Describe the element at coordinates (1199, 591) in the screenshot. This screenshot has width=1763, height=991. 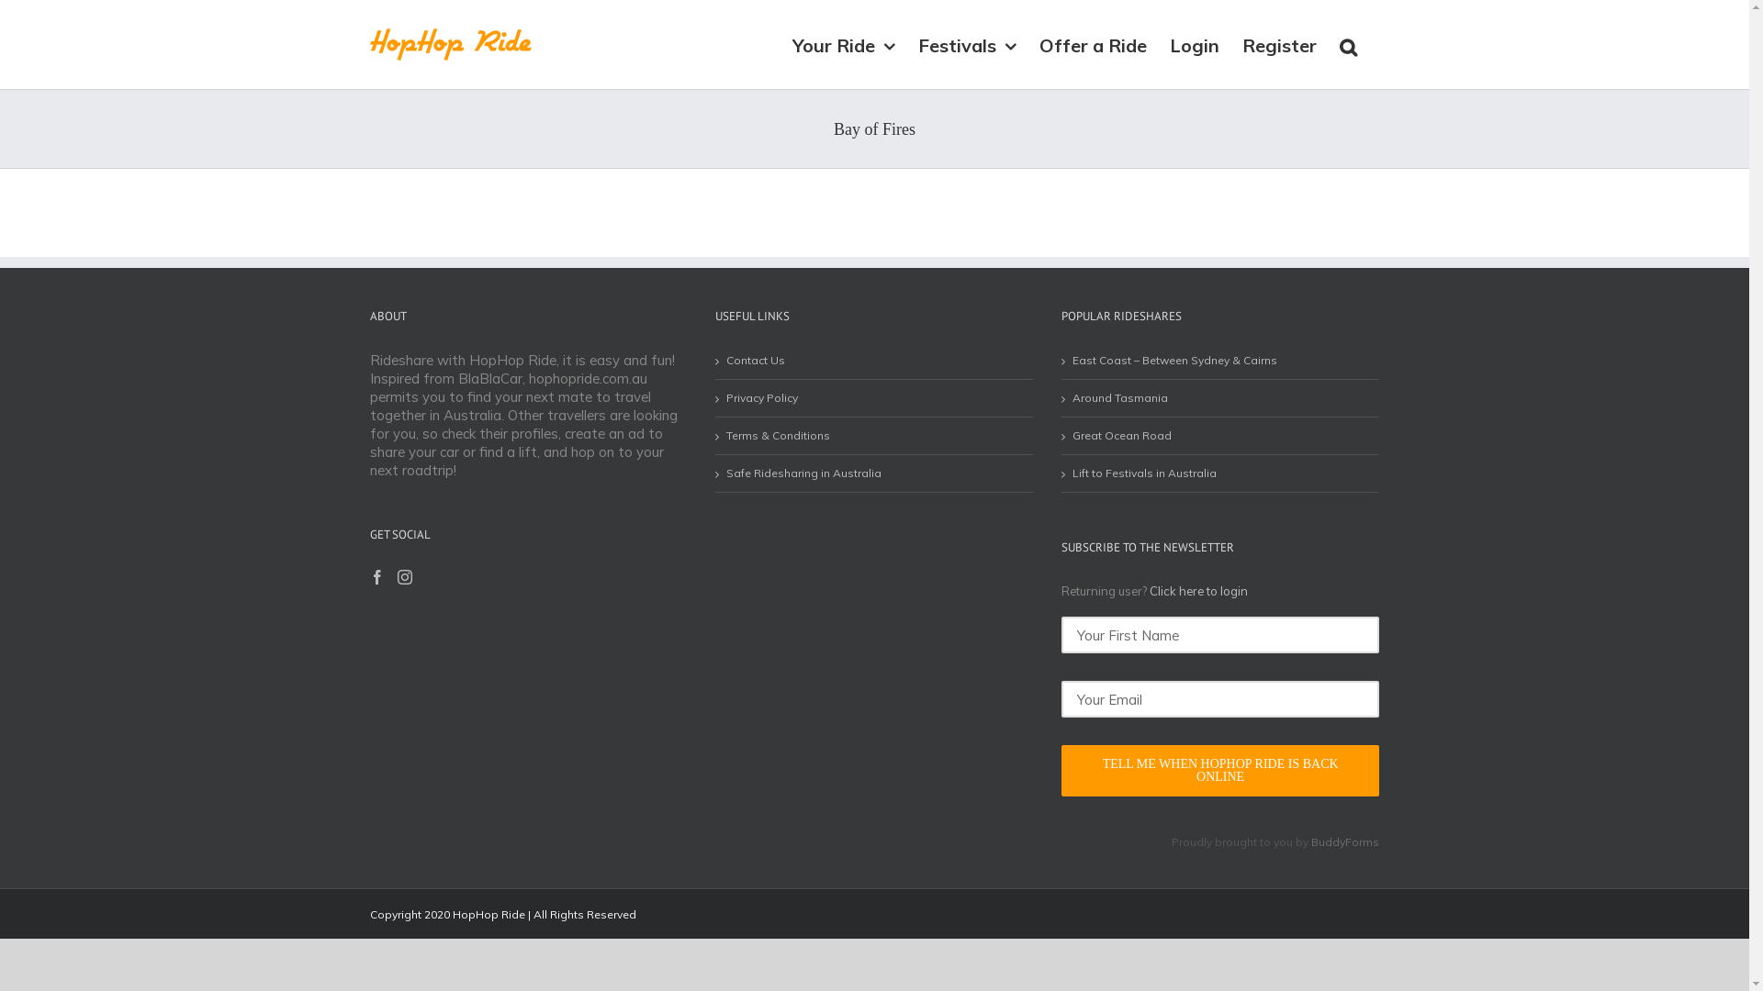
I see `Click here to login` at that location.